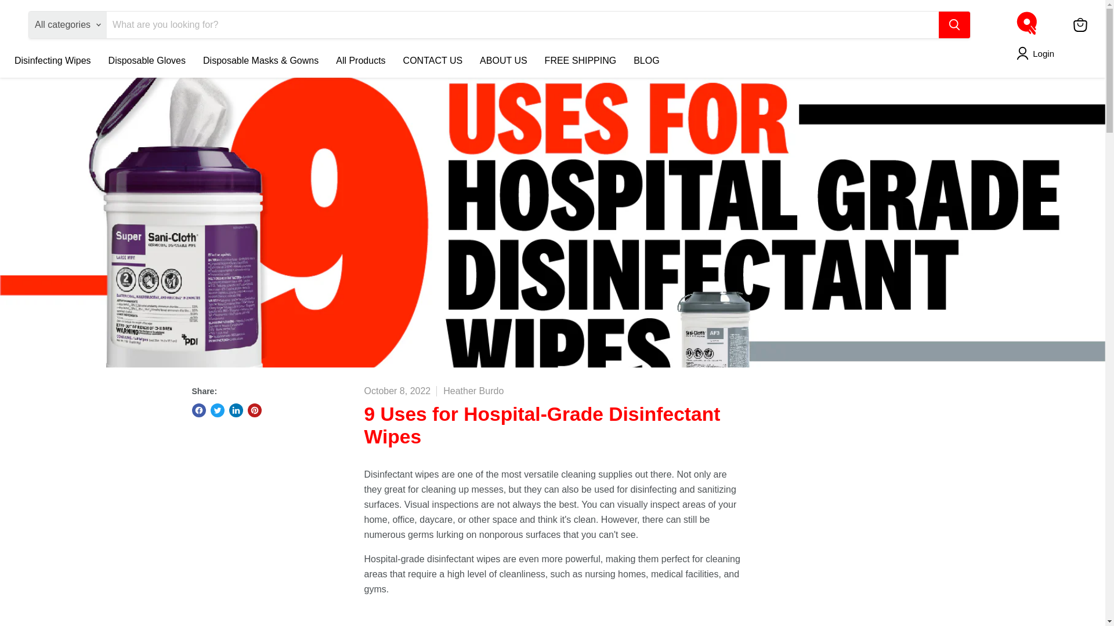 This screenshot has height=626, width=1114. What do you see at coordinates (198, 410) in the screenshot?
I see `Share on Facebook` at bounding box center [198, 410].